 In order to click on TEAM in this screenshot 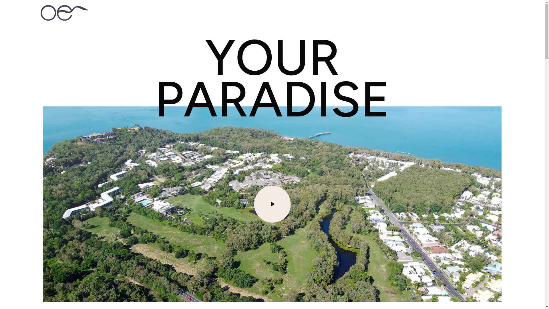, I will do `click(323, 13)`.